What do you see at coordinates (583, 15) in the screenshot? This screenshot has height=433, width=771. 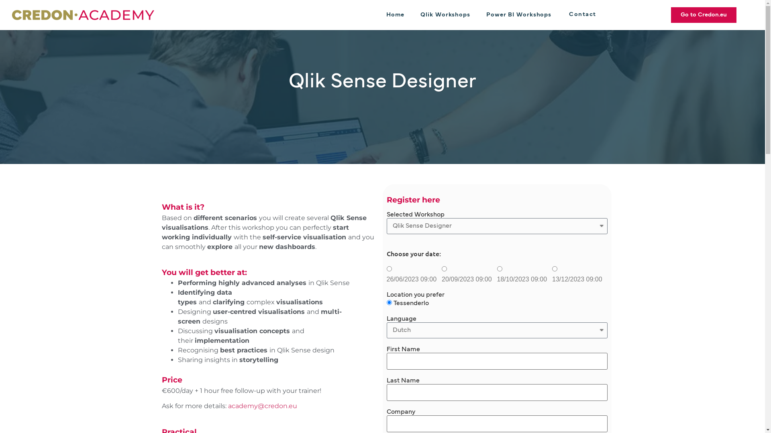 I see `Contact` at bounding box center [583, 15].